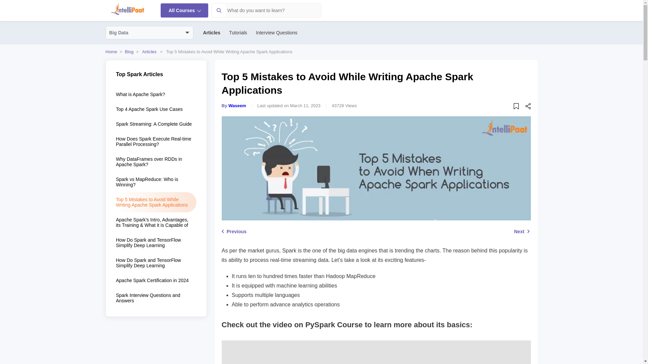 The width and height of the screenshot is (648, 364). Describe the element at coordinates (156, 142) in the screenshot. I see `How Does Spark Execute Real-time Parallel Processing?` at that location.